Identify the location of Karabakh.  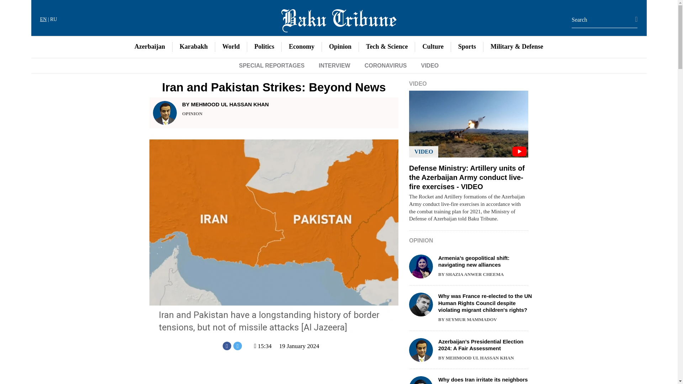
(194, 47).